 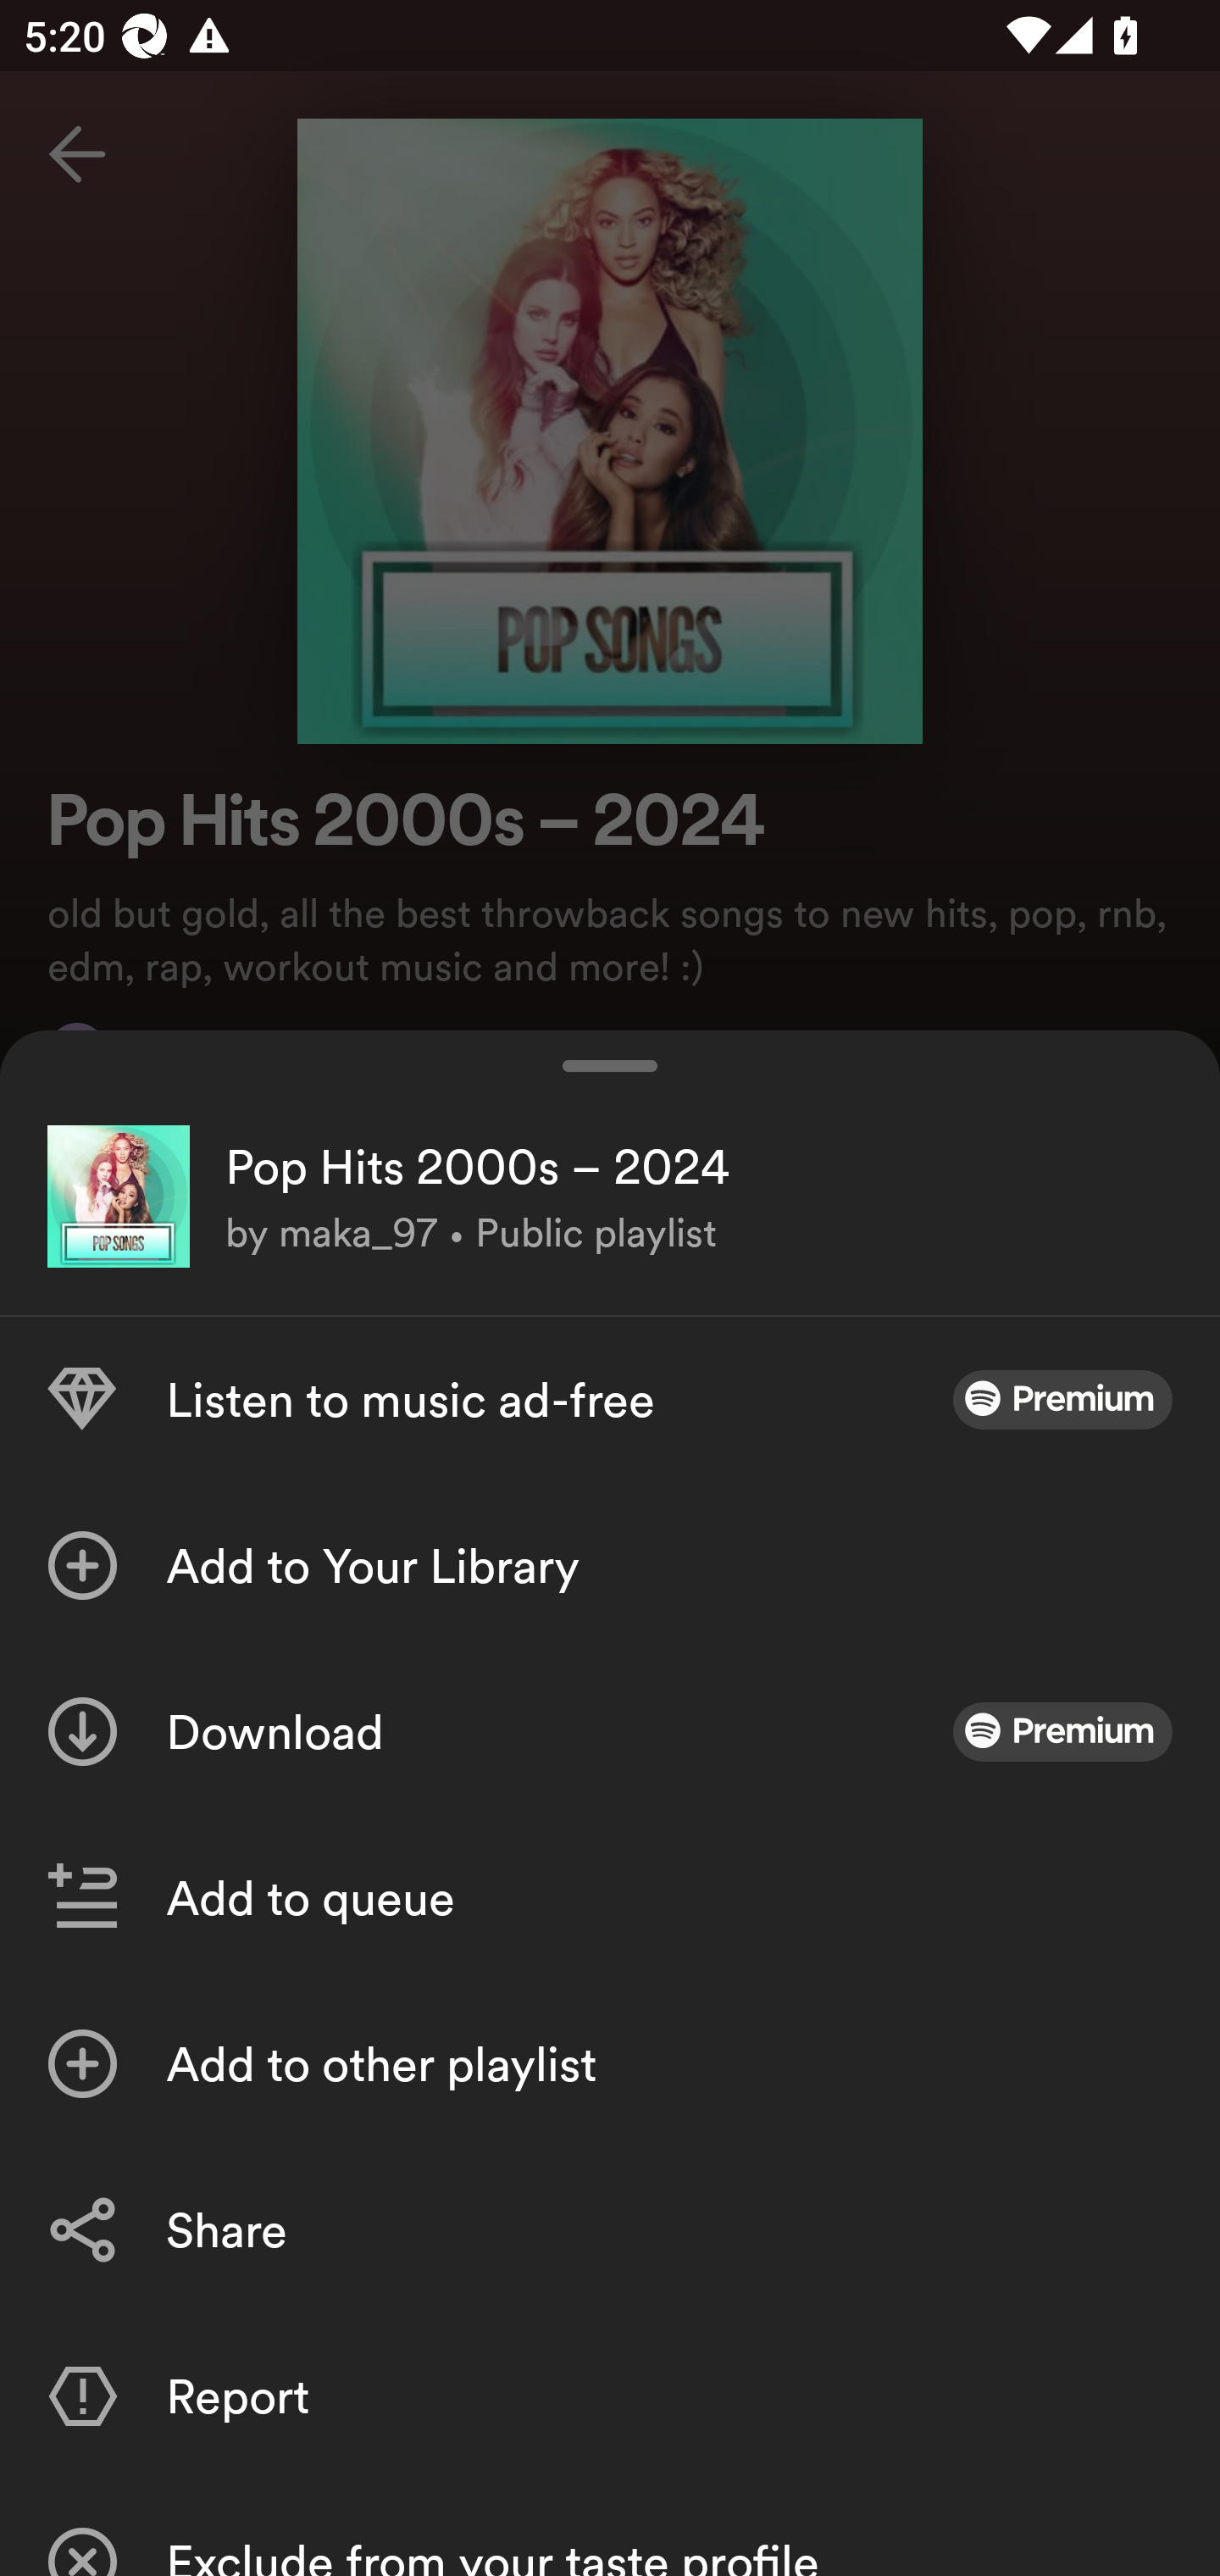 I want to click on Download, so click(x=610, y=1732).